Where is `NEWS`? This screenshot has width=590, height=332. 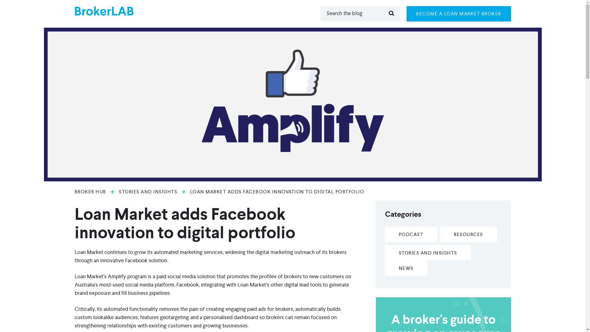 NEWS is located at coordinates (406, 268).